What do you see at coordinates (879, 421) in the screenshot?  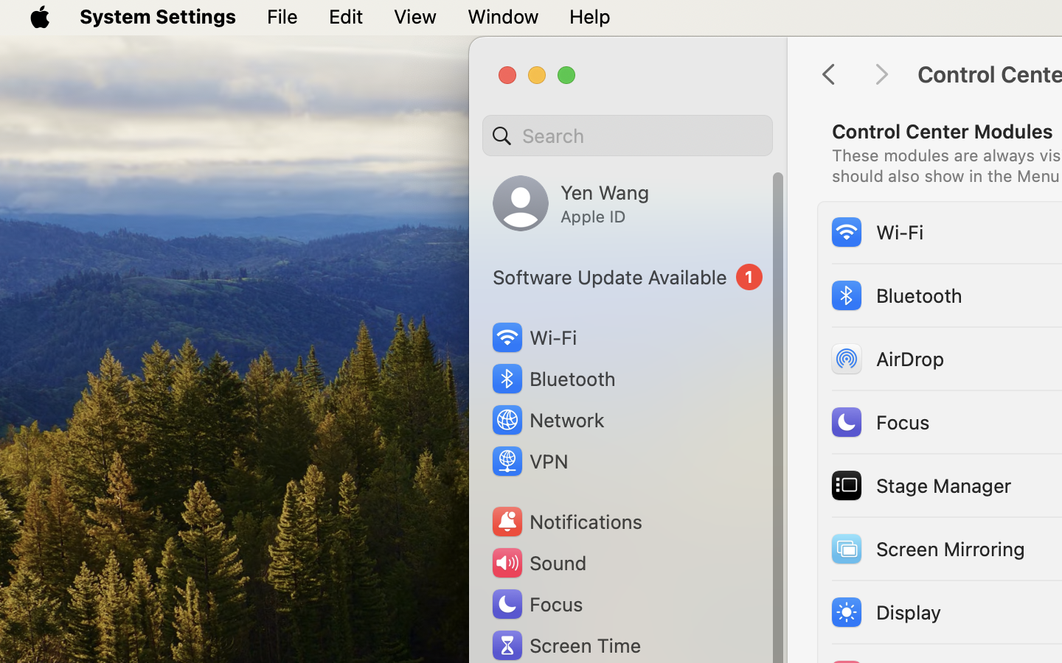 I see `Focus` at bounding box center [879, 421].